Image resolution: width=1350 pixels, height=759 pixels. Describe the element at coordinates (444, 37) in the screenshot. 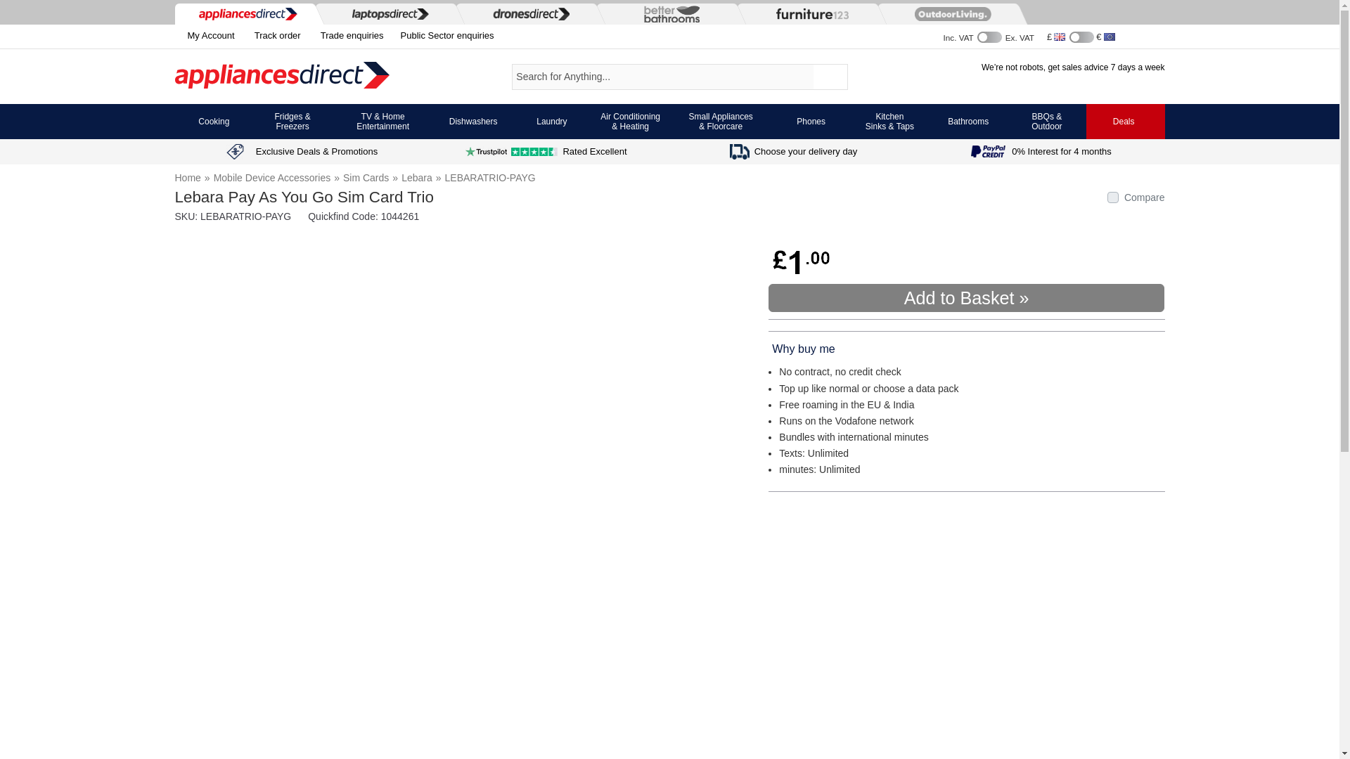

I see `Trade Enquiries` at that location.